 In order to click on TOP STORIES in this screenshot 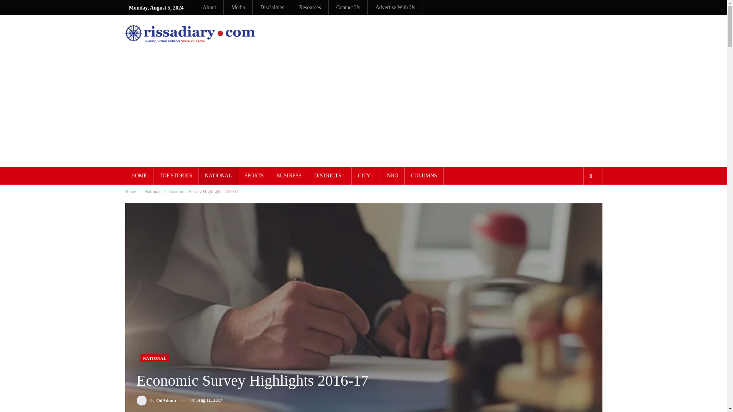, I will do `click(176, 175)`.